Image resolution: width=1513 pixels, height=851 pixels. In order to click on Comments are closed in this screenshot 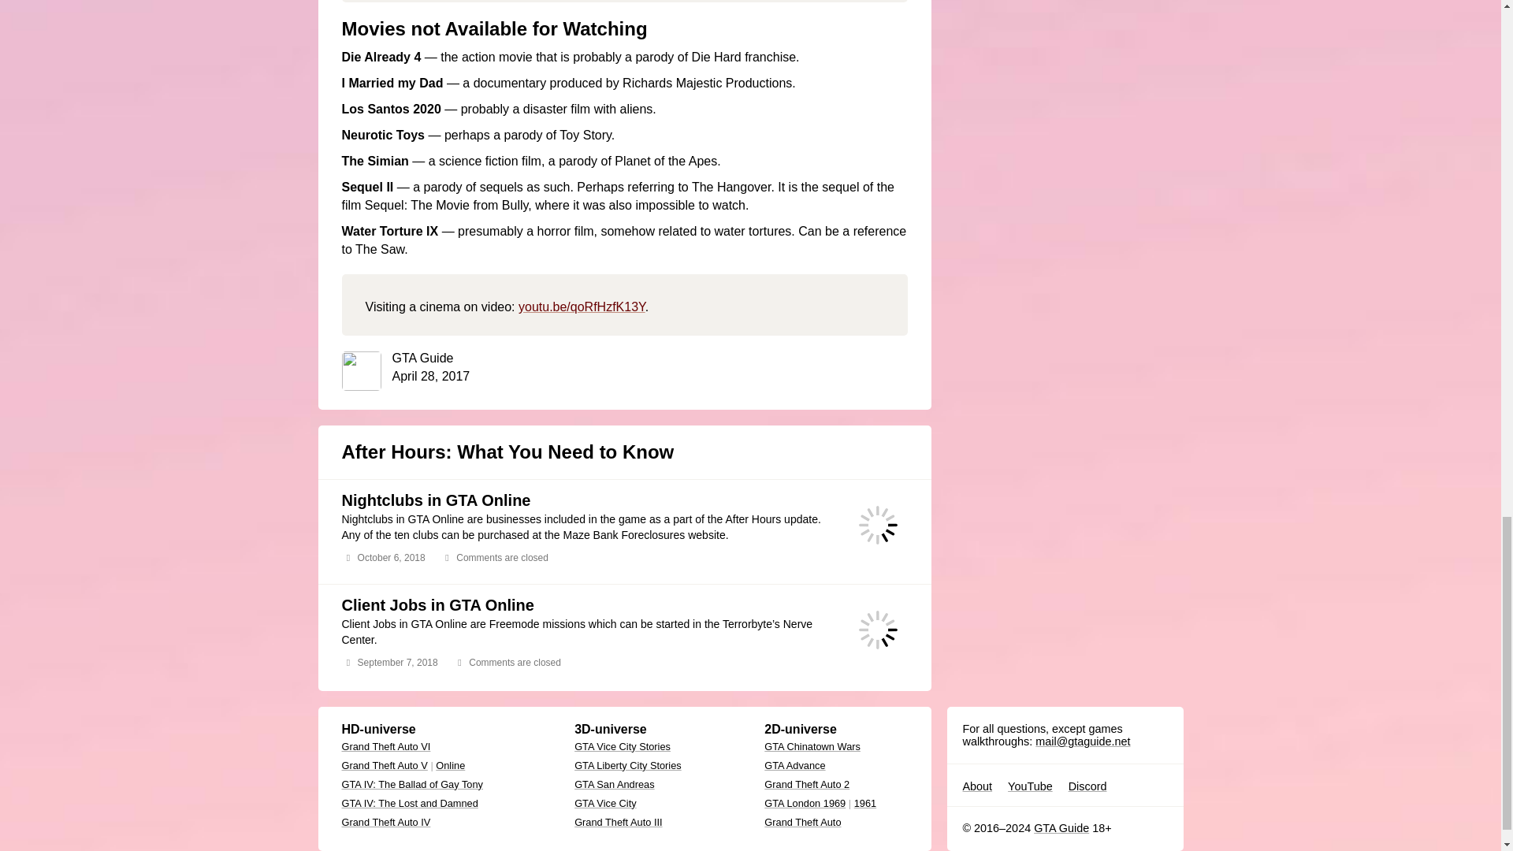, I will do `click(512, 662)`.